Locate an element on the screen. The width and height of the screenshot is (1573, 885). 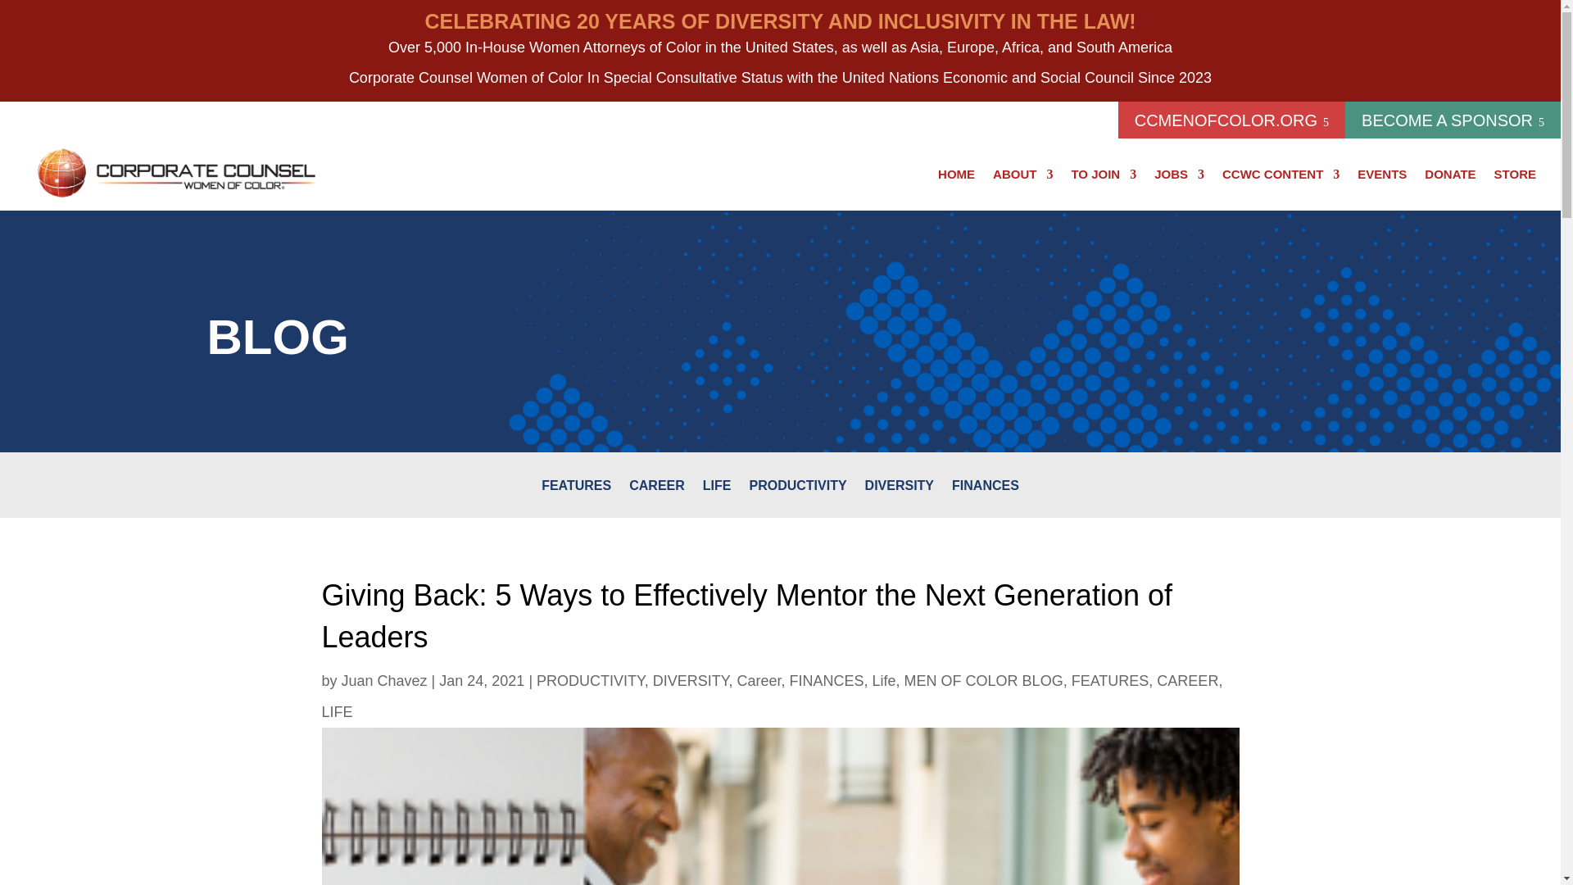
HOME is located at coordinates (956, 174).